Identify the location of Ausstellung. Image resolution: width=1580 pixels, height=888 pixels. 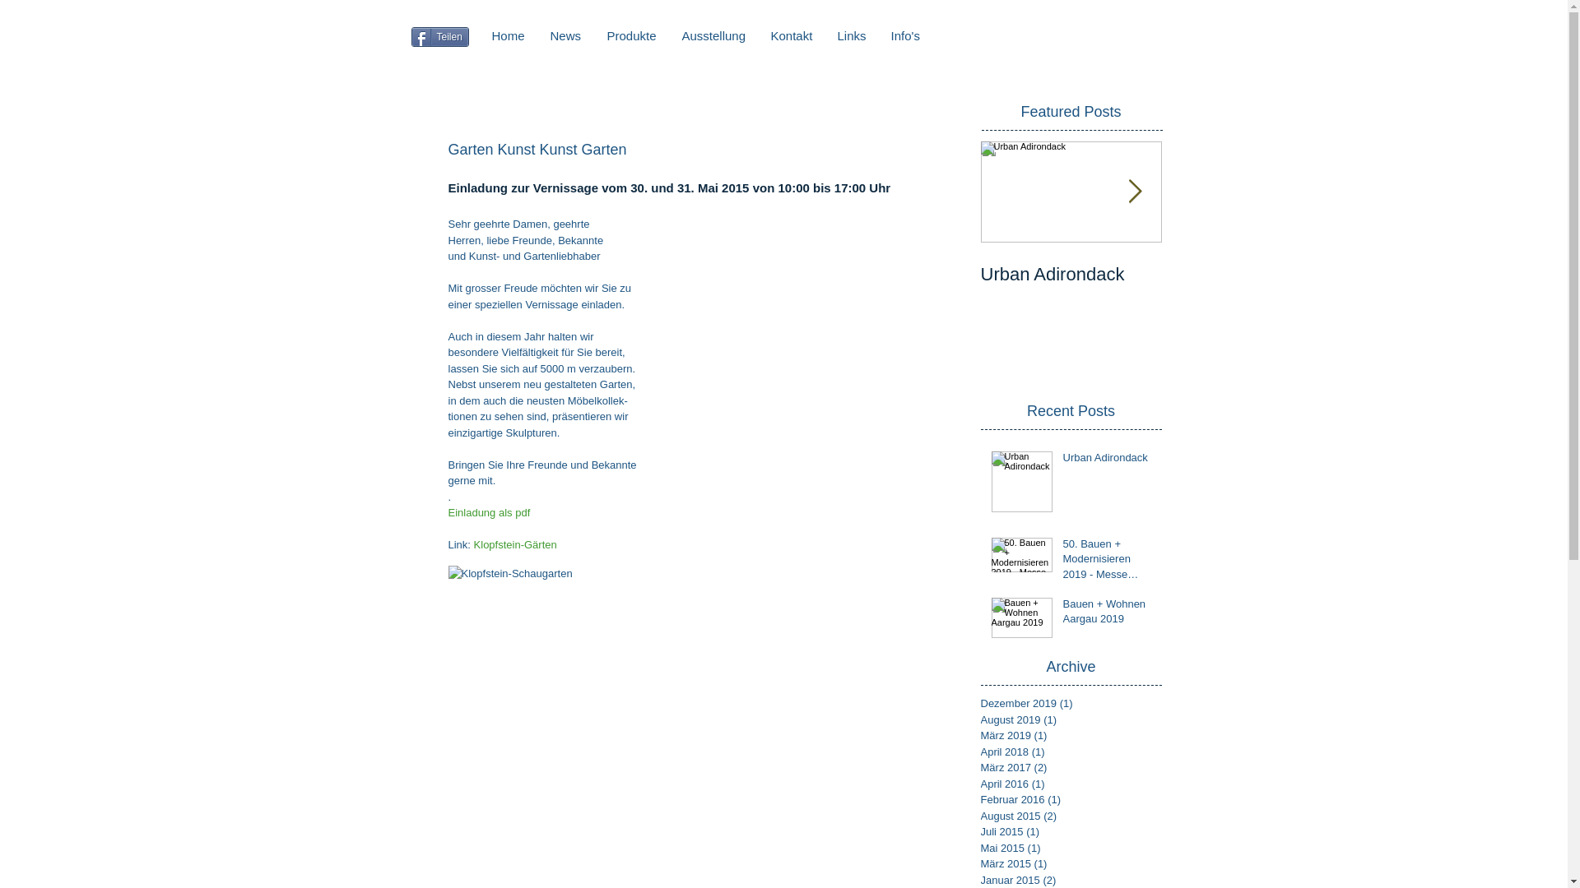
(714, 35).